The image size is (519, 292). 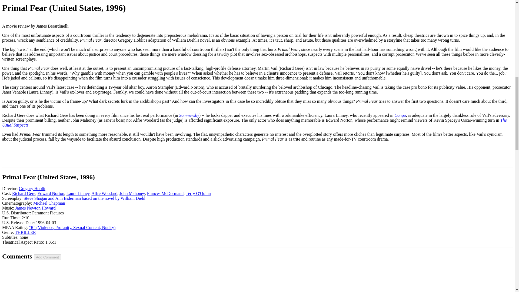 I want to click on James Newton Howard, so click(x=35, y=208).